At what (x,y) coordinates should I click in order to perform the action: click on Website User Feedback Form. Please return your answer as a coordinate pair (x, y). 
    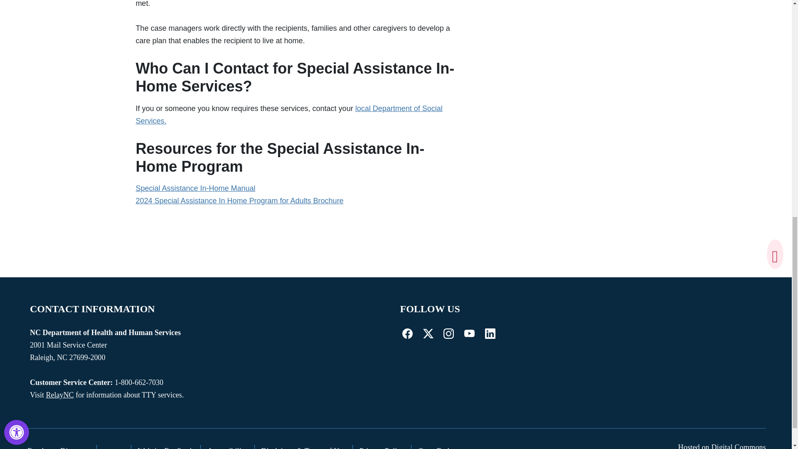
    Looking at the image, I should click on (166, 447).